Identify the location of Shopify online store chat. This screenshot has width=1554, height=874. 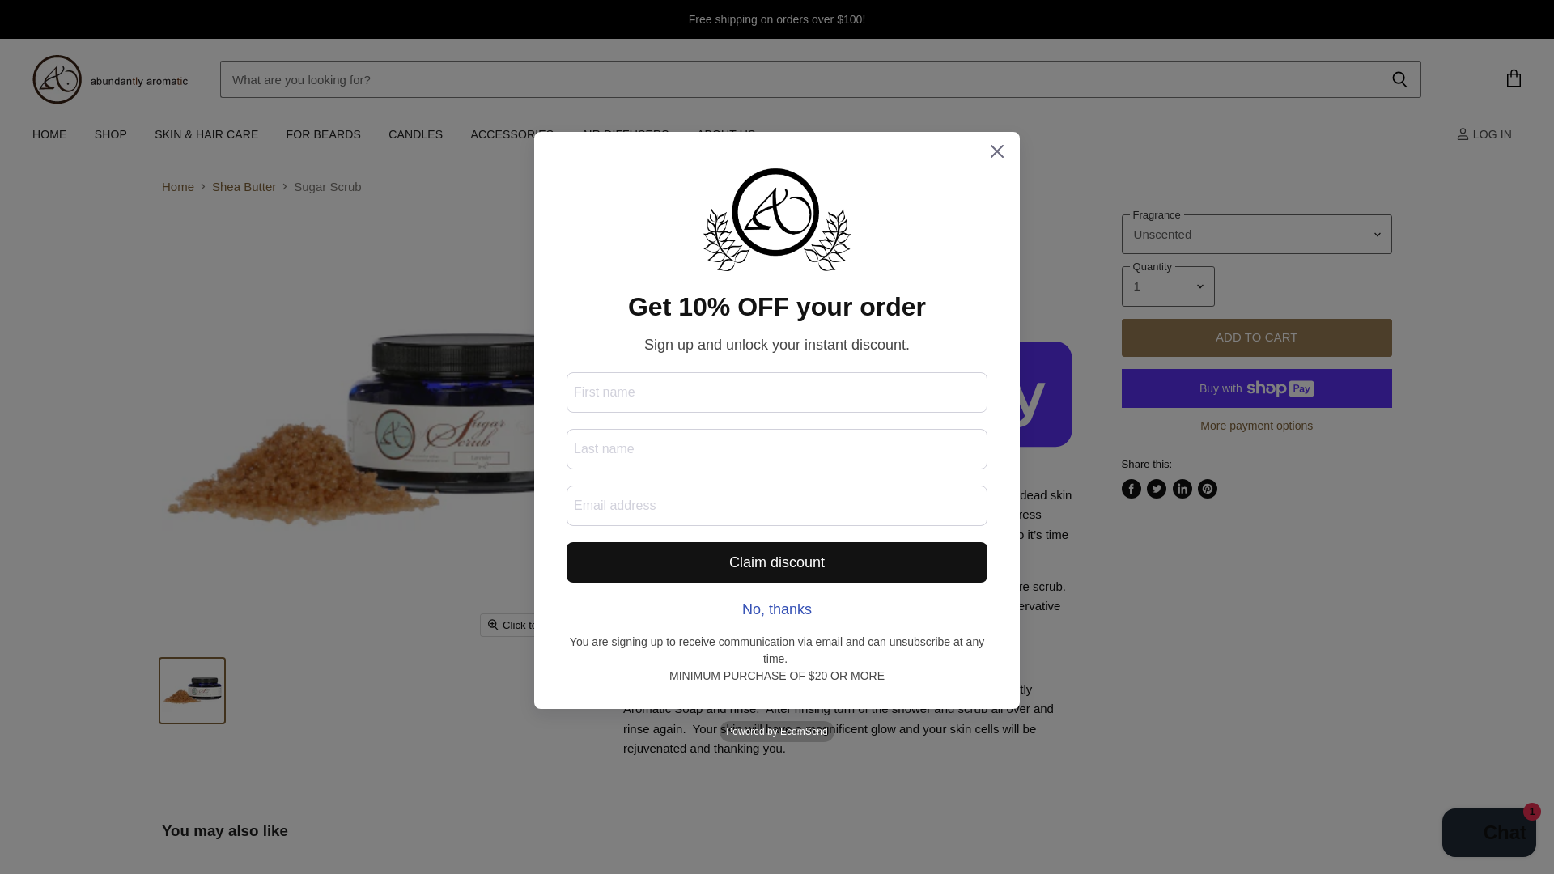
(1489, 834).